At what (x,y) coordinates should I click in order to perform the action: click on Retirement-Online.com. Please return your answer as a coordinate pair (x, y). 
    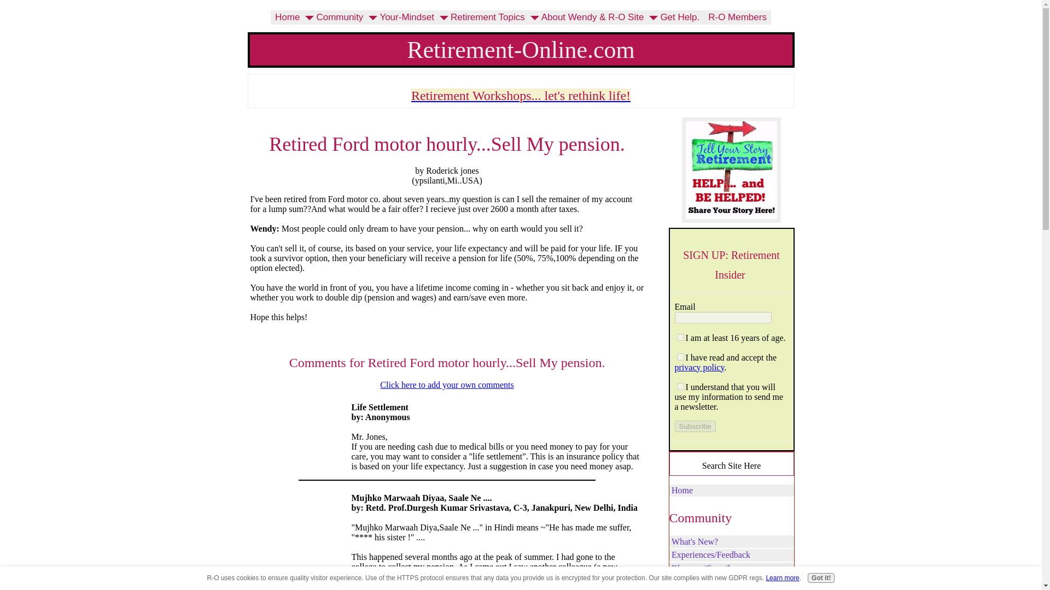
    Looking at the image, I should click on (521, 49).